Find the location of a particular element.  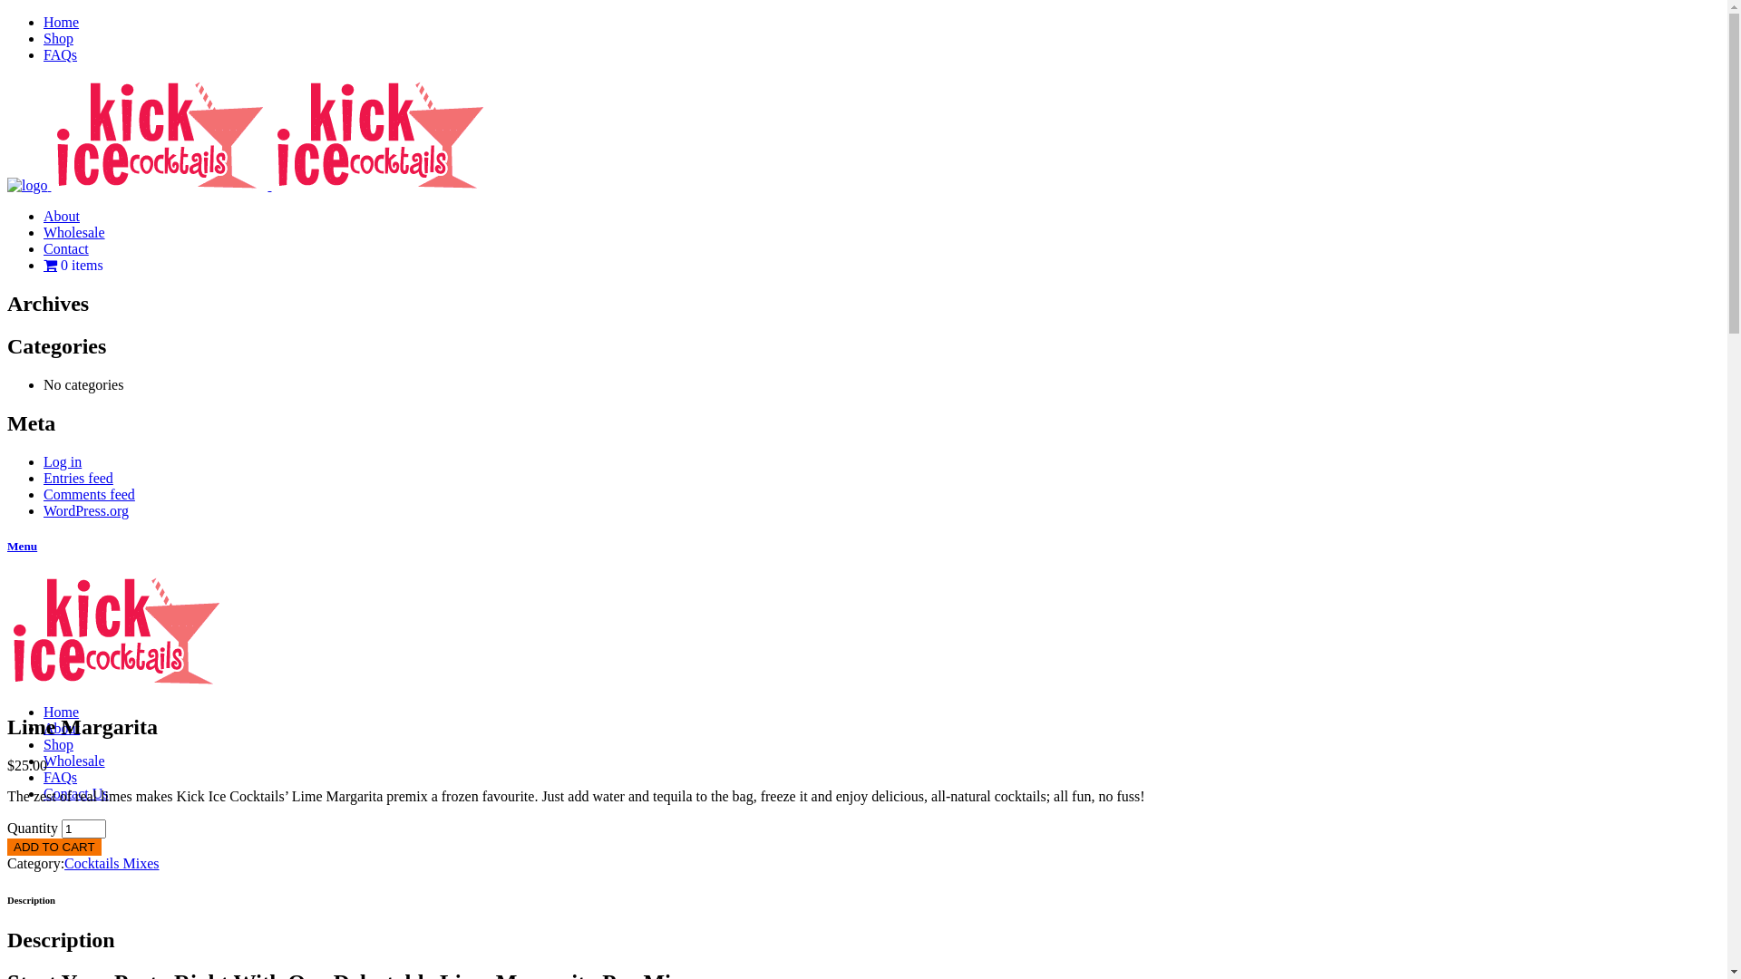

Menu is located at coordinates (863, 547).